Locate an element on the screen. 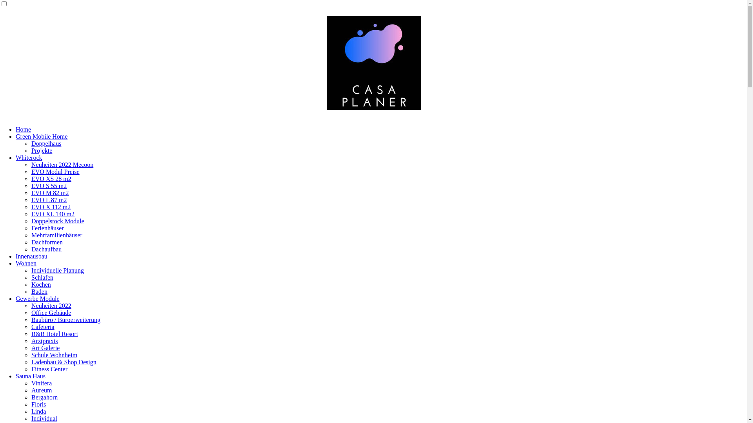 The width and height of the screenshot is (753, 423). EVO XS 28 m2 is located at coordinates (51, 179).